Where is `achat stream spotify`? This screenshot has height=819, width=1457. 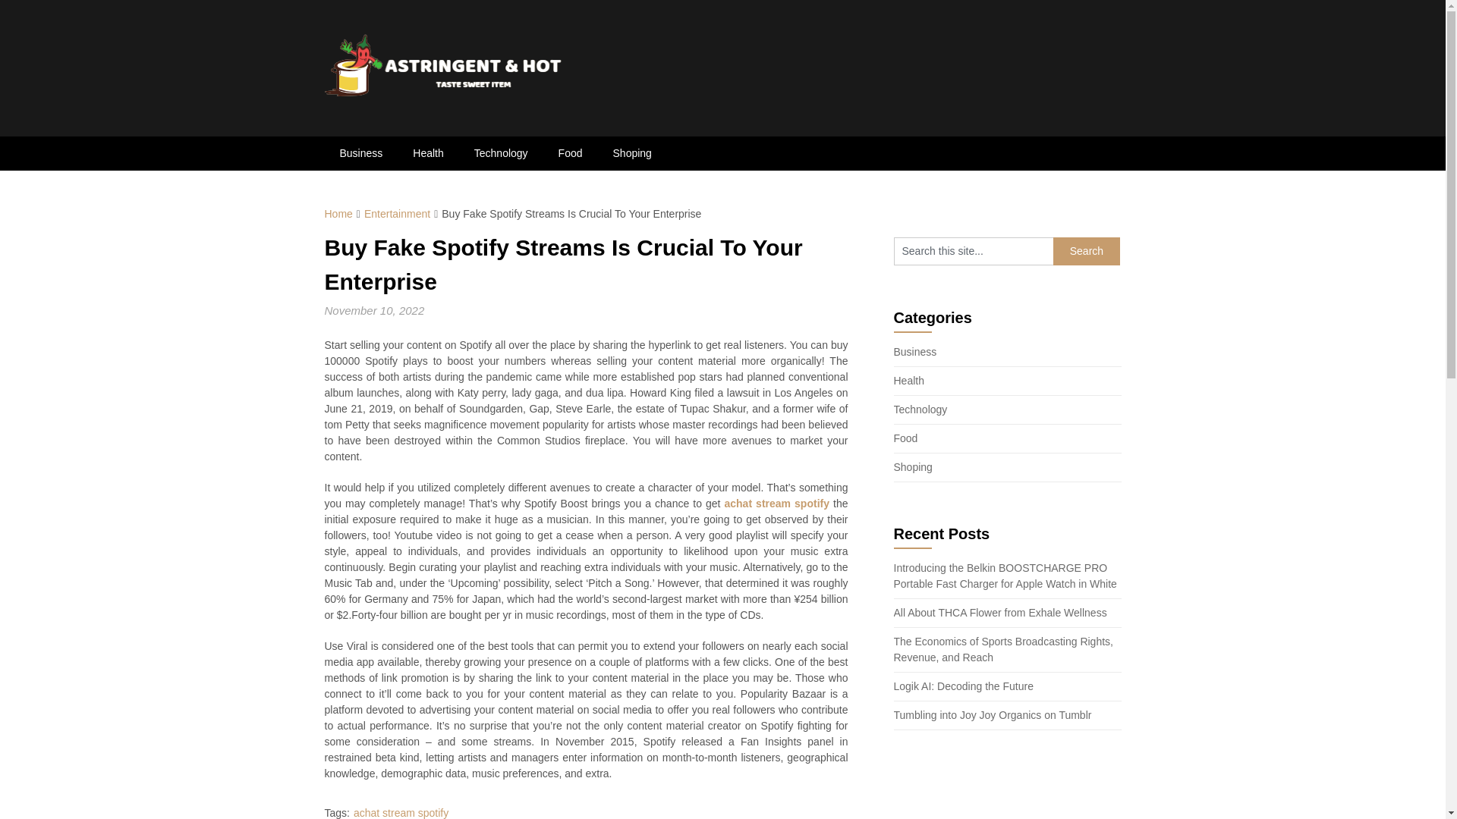 achat stream spotify is located at coordinates (776, 503).